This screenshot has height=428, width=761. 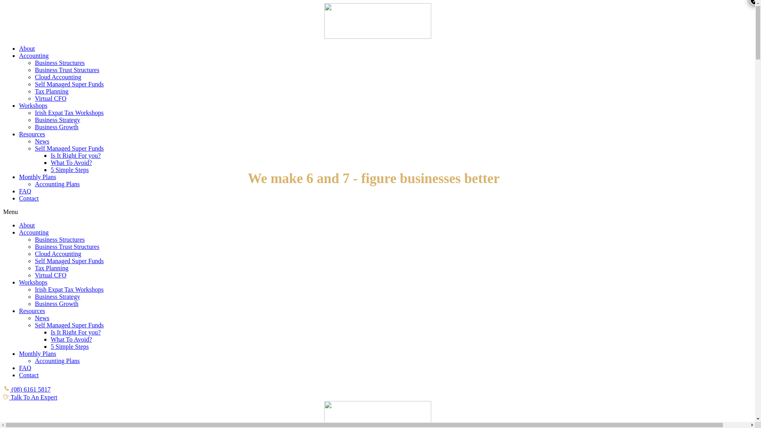 I want to click on FAQ, so click(x=25, y=368).